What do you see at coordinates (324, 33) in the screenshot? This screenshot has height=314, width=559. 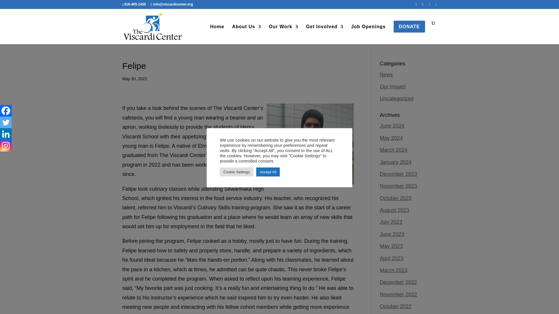 I see `Get Involved` at bounding box center [324, 33].